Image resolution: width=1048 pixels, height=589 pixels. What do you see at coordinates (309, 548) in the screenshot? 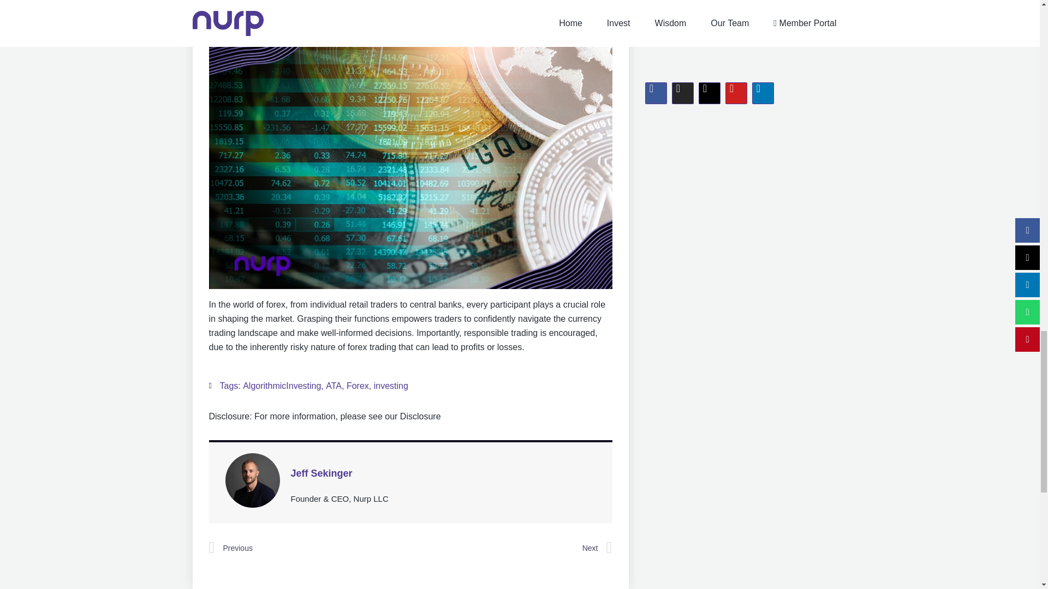
I see `Previous` at bounding box center [309, 548].